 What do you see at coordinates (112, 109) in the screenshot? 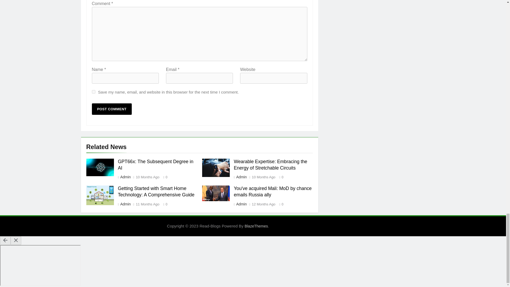
I see `Post Comment` at bounding box center [112, 109].